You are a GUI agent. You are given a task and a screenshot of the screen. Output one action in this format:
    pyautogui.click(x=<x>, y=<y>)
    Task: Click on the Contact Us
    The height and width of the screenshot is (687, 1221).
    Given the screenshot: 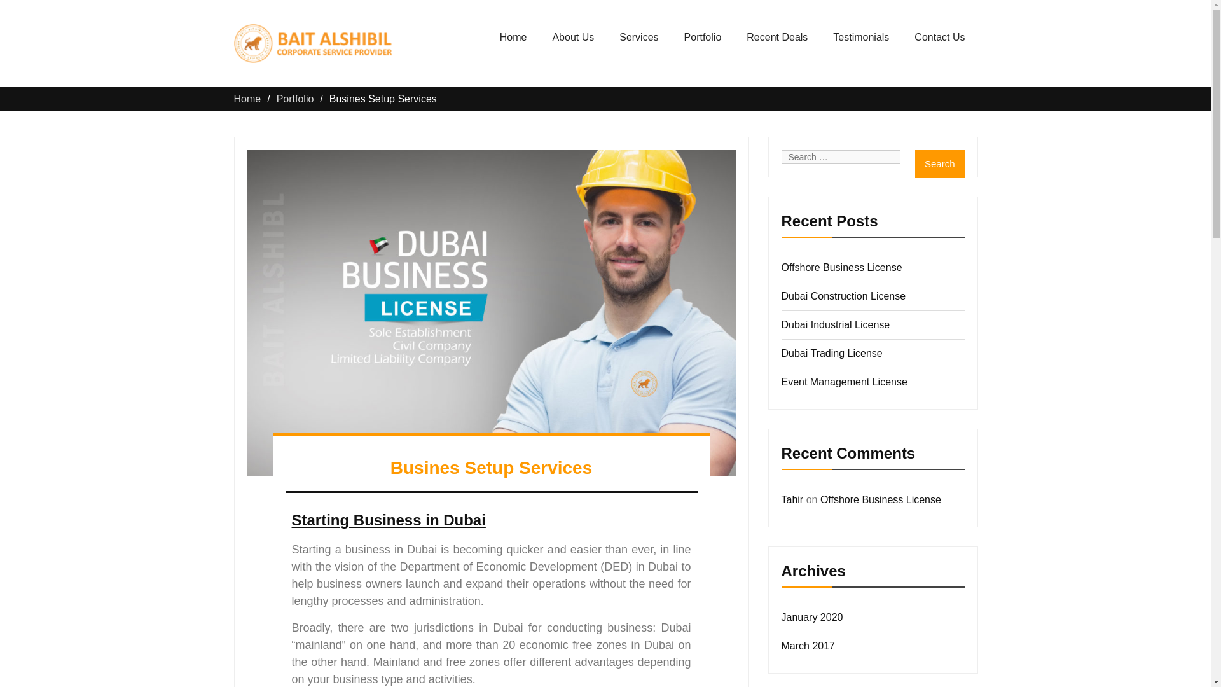 What is the action you would take?
    pyautogui.click(x=940, y=38)
    